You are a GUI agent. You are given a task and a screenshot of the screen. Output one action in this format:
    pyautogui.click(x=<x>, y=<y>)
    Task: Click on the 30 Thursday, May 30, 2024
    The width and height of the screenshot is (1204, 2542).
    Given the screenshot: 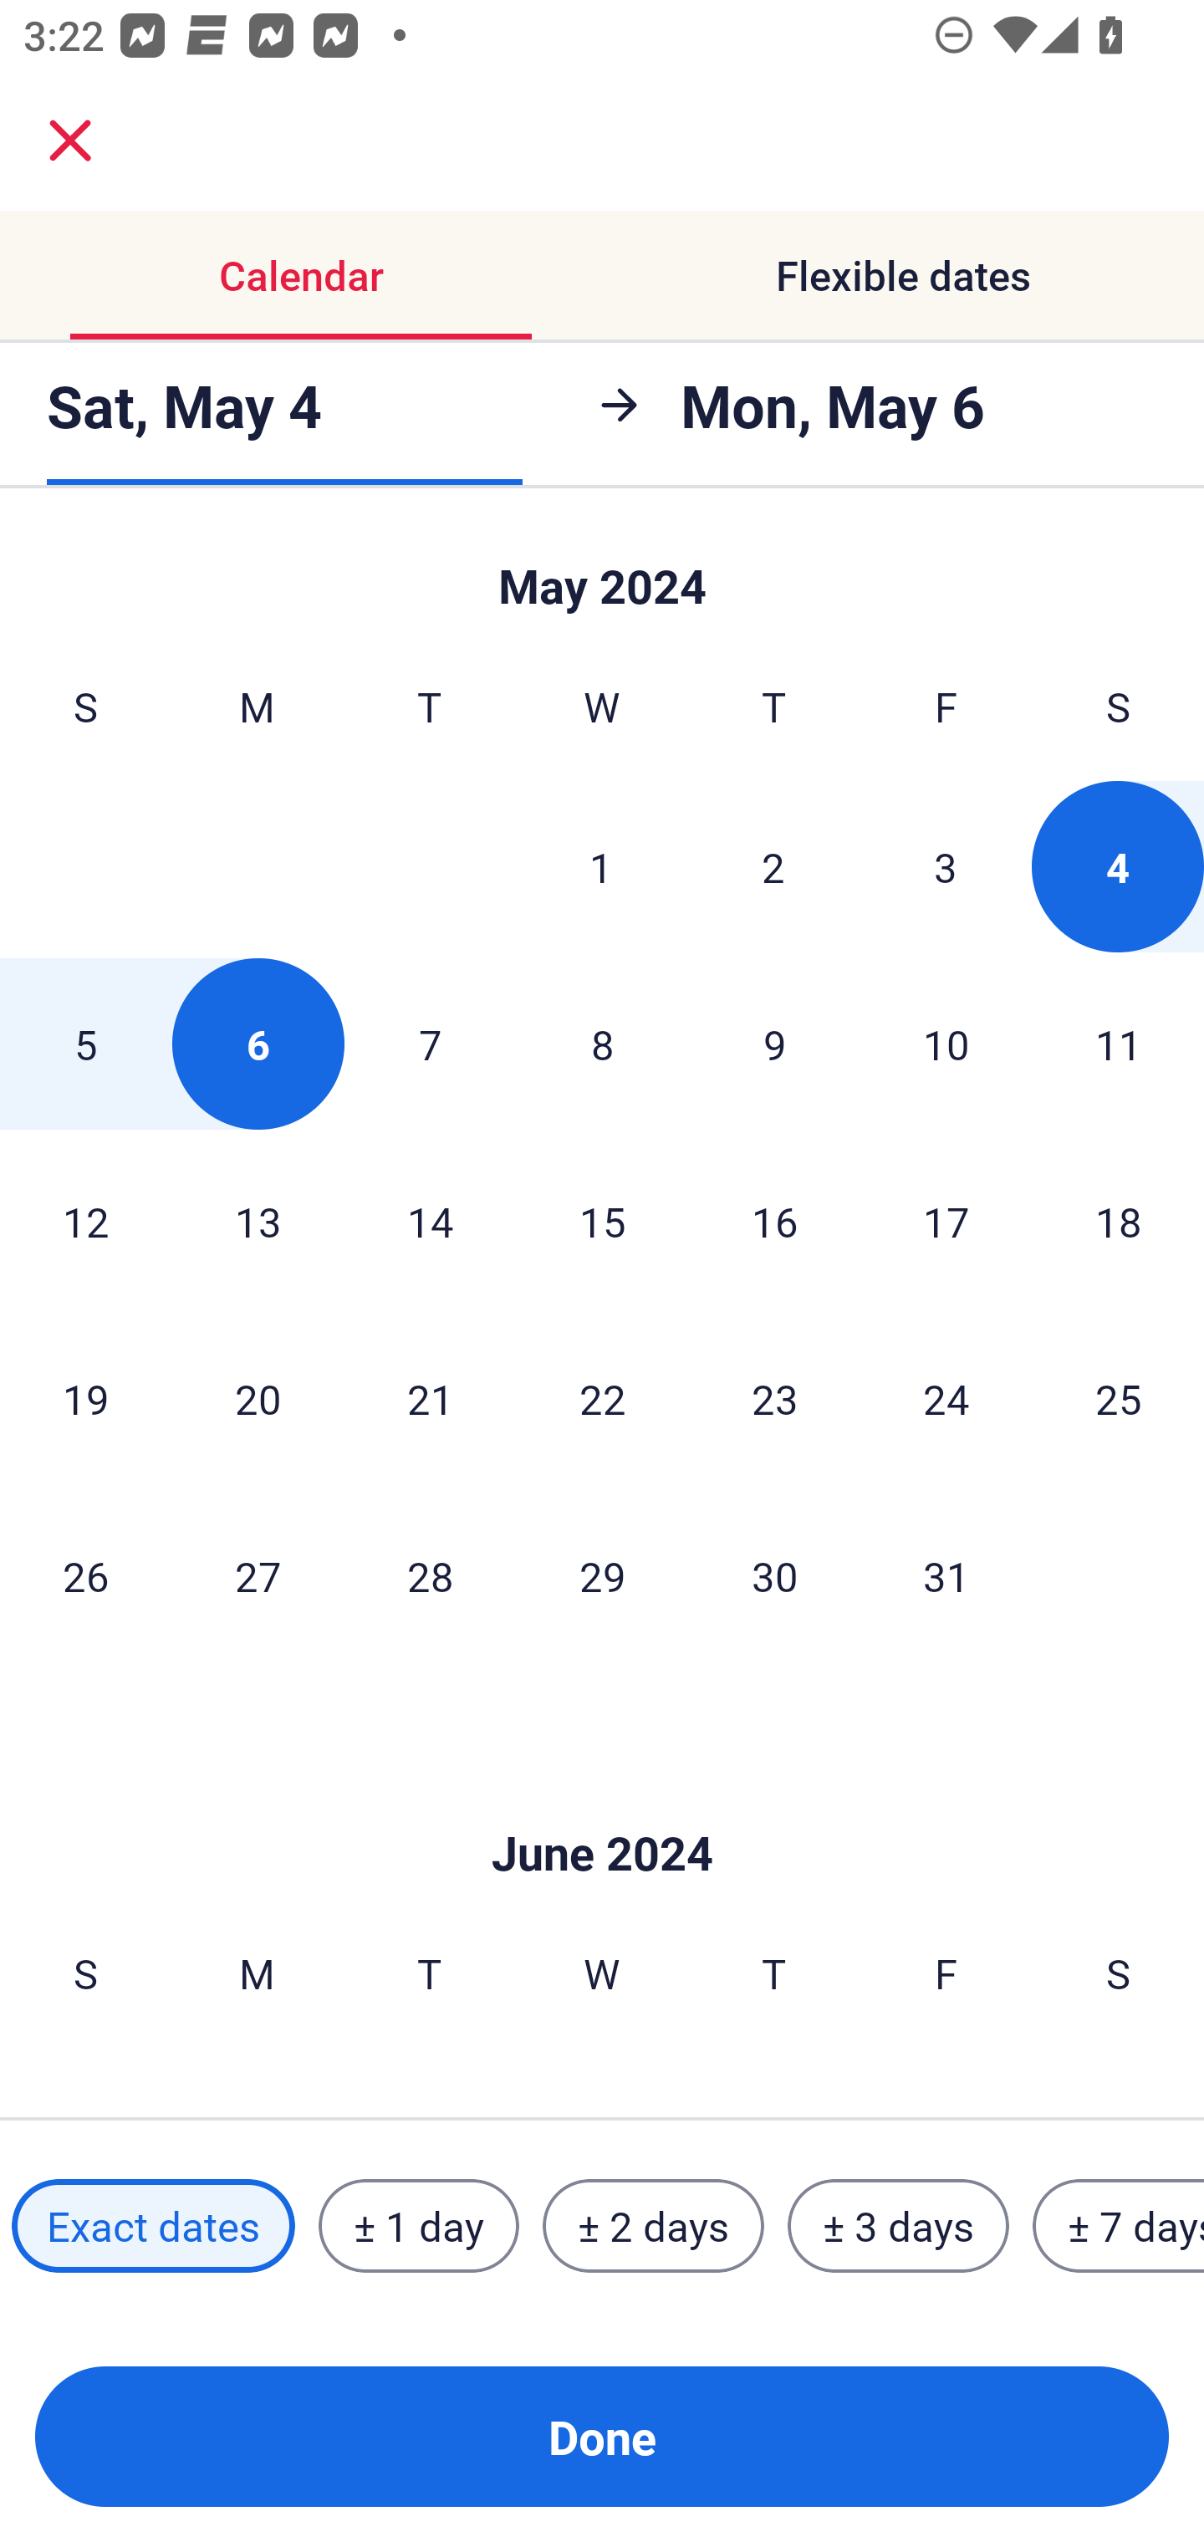 What is the action you would take?
    pyautogui.click(x=774, y=1575)
    